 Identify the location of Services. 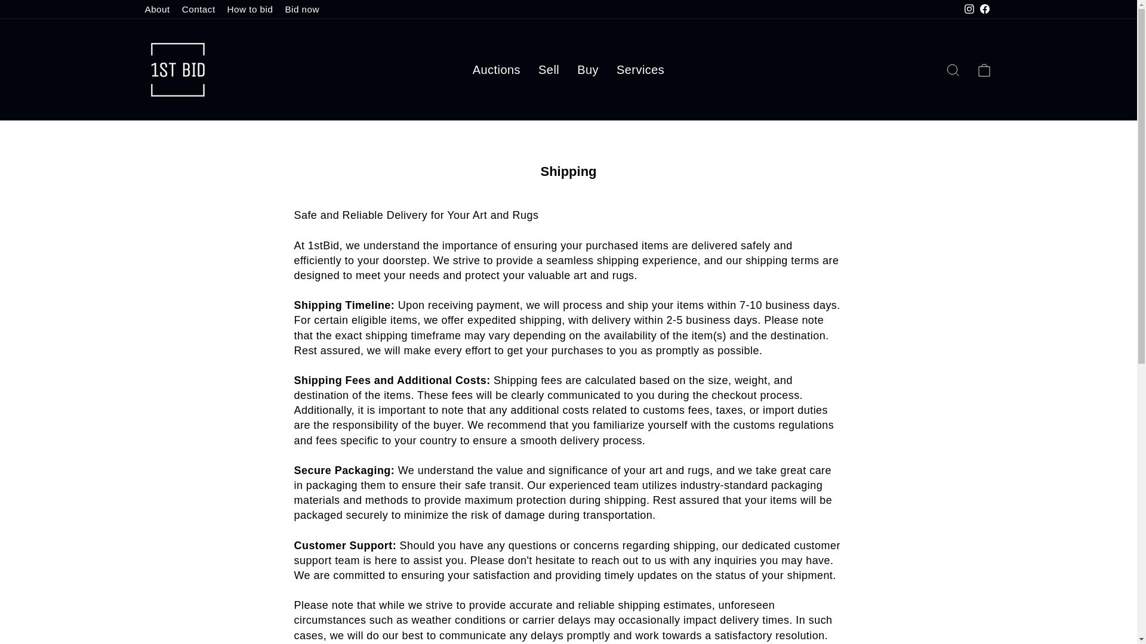
(640, 70).